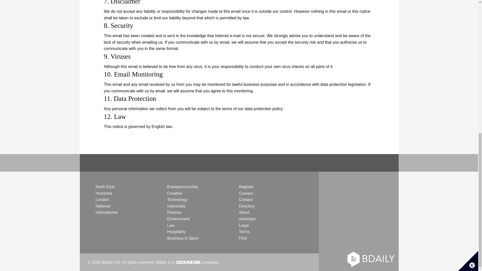  What do you see at coordinates (177, 199) in the screenshot?
I see `Technology` at bounding box center [177, 199].